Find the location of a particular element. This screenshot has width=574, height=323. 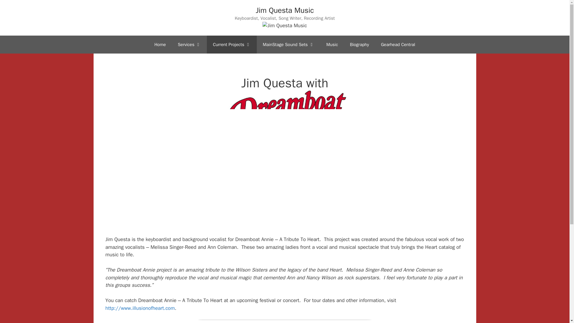

Current Projects is located at coordinates (231, 44).